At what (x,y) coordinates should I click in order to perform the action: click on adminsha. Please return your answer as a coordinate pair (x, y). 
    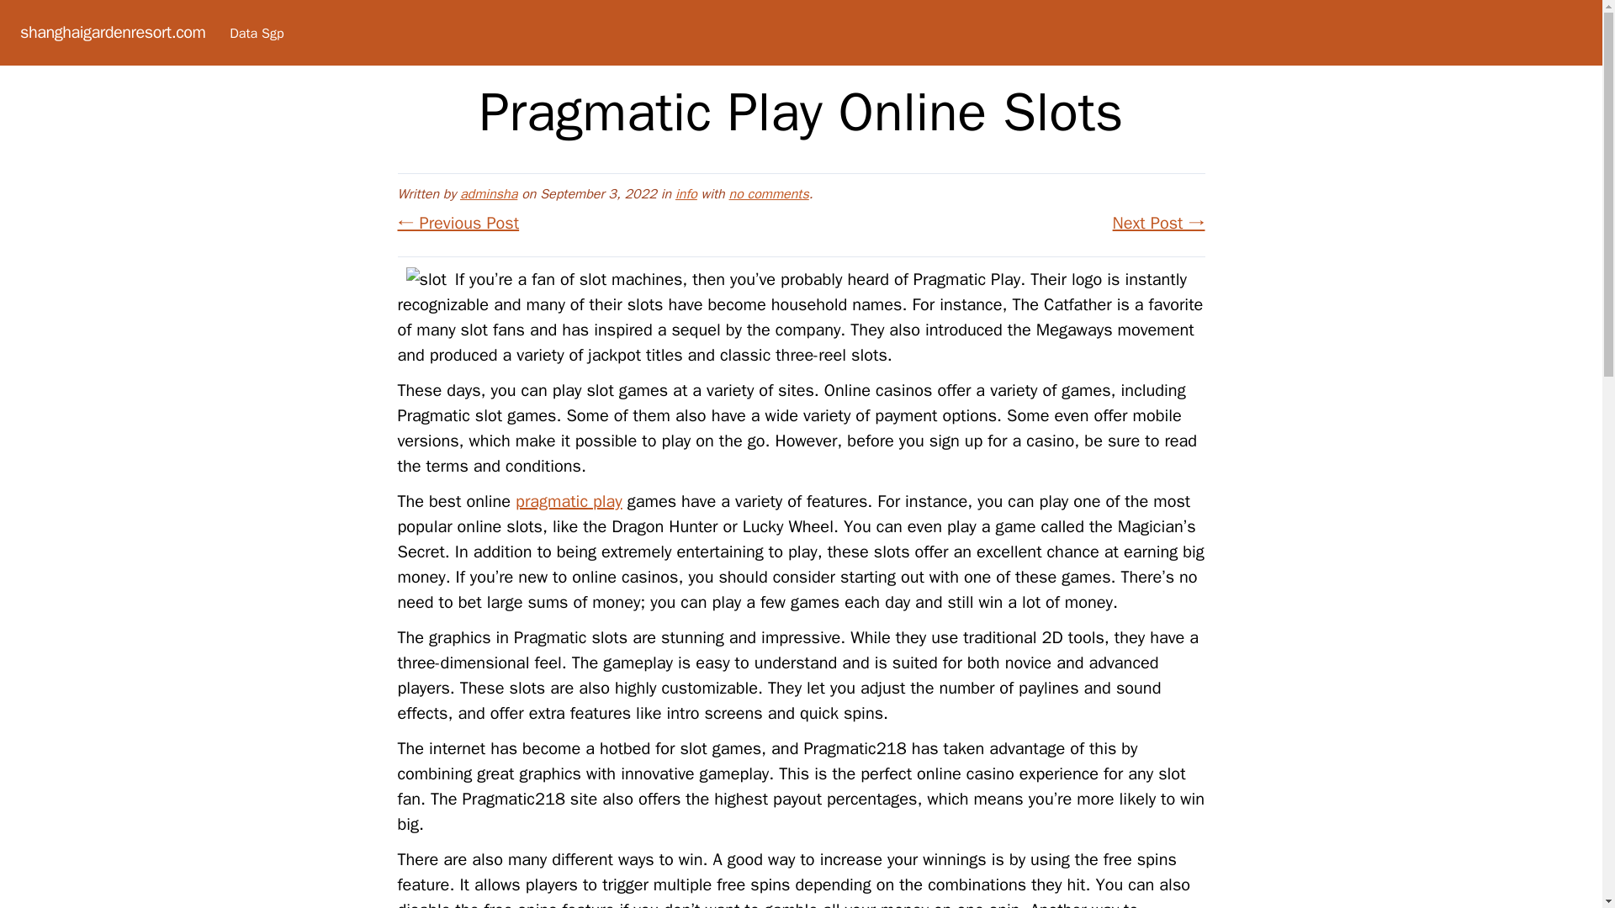
    Looking at the image, I should click on (488, 193).